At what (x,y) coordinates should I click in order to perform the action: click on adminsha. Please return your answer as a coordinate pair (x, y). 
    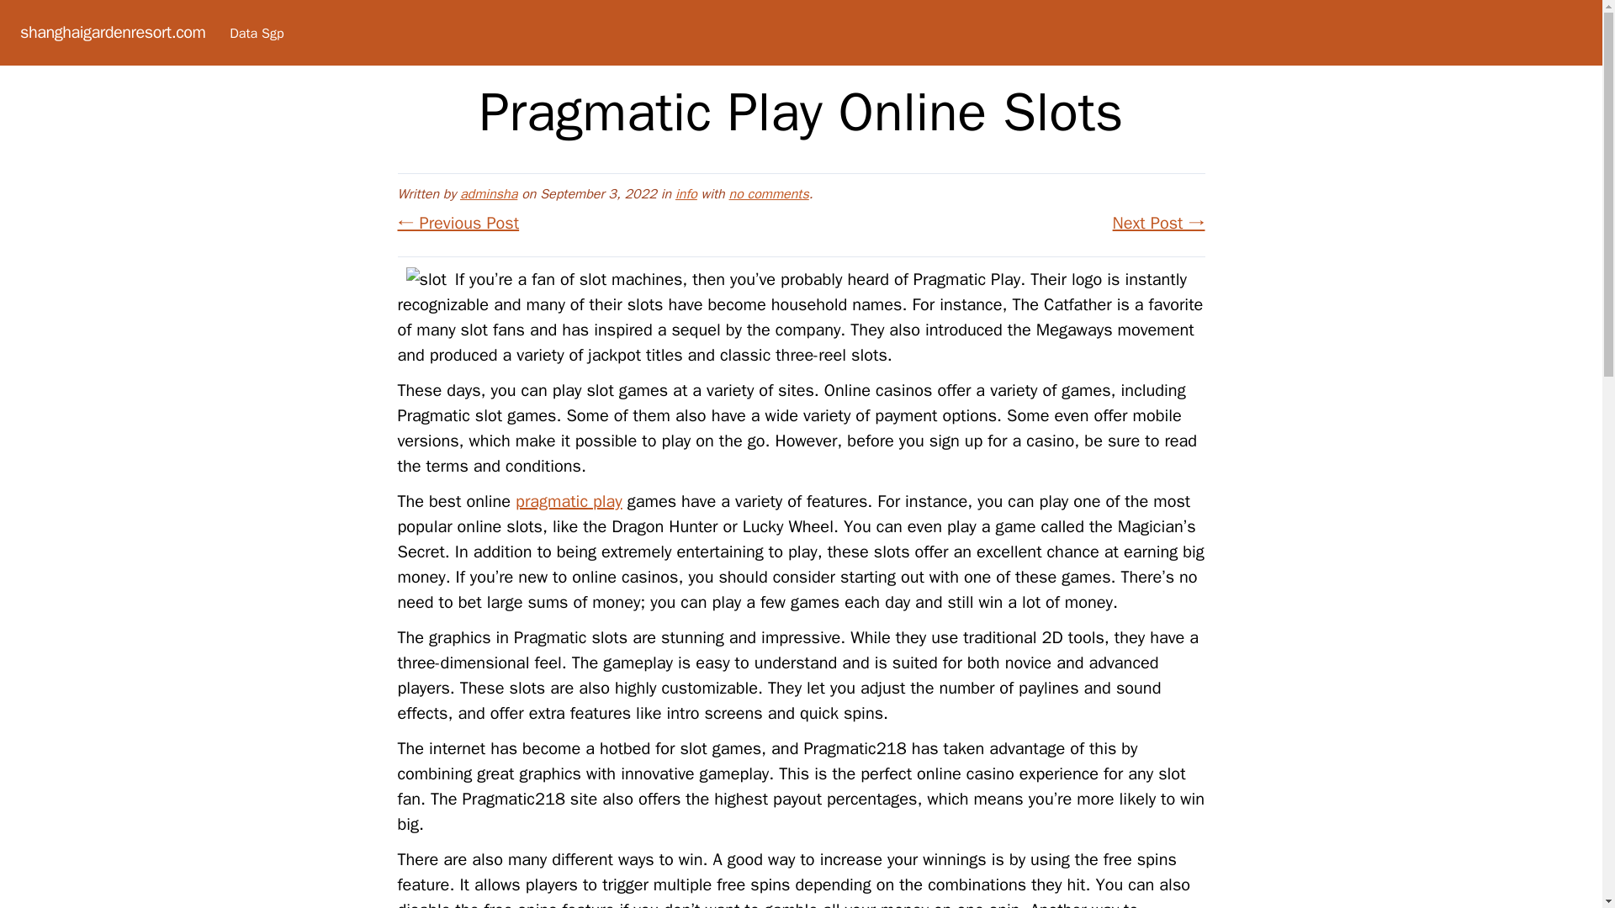
    Looking at the image, I should click on (488, 193).